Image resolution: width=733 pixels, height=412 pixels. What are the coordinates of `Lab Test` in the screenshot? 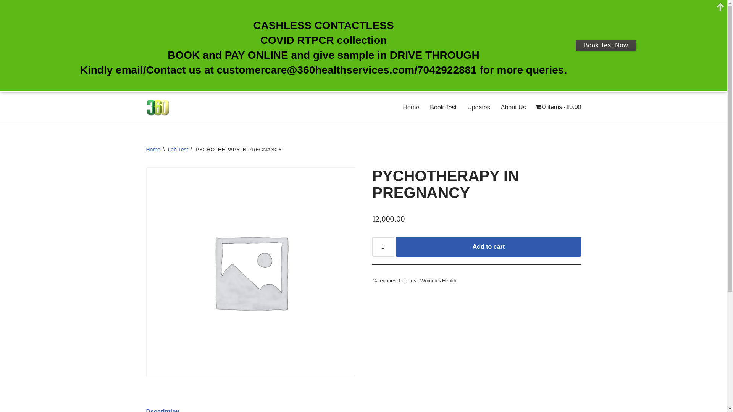 It's located at (408, 281).